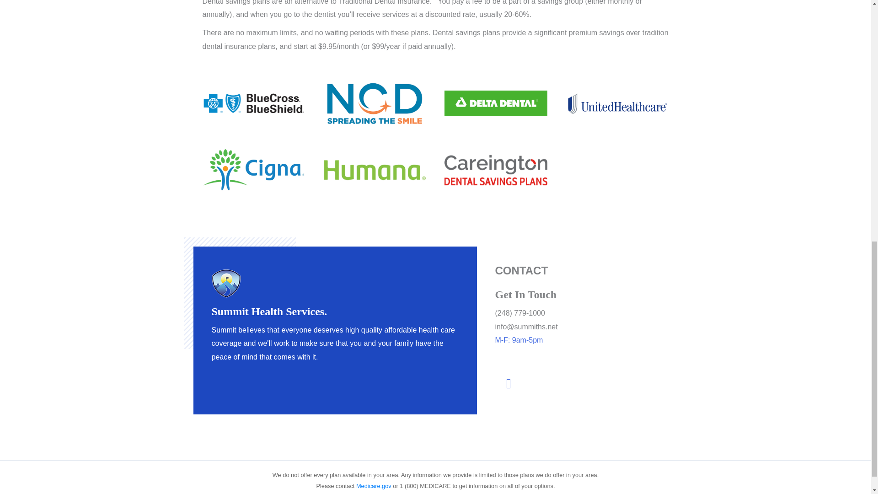 The height and width of the screenshot is (494, 878). Describe the element at coordinates (509, 383) in the screenshot. I see `Facebook` at that location.